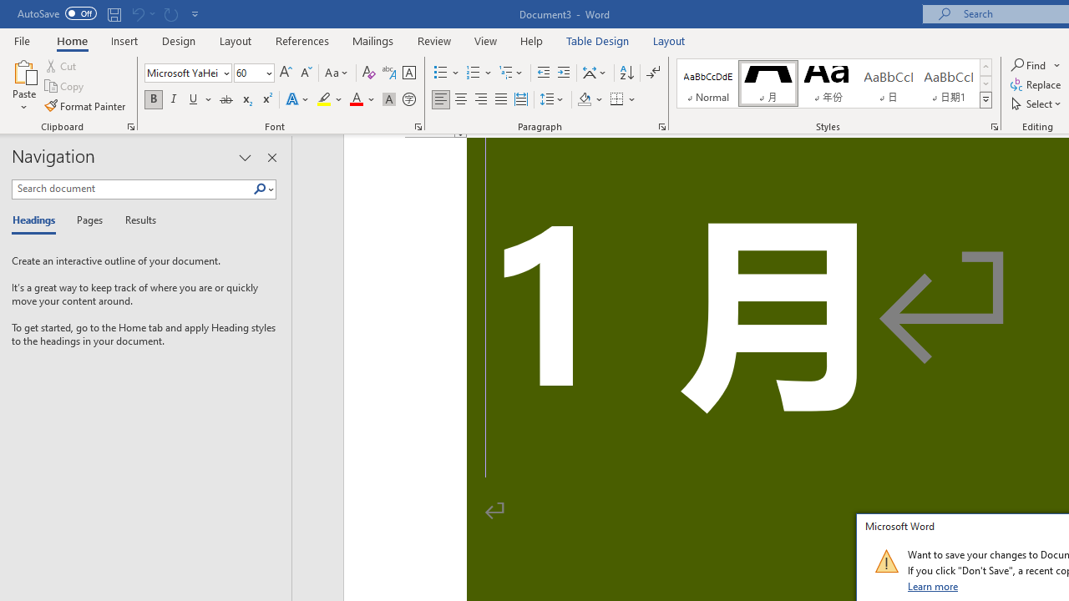 This screenshot has width=1069, height=601. I want to click on File Tab, so click(22, 40).